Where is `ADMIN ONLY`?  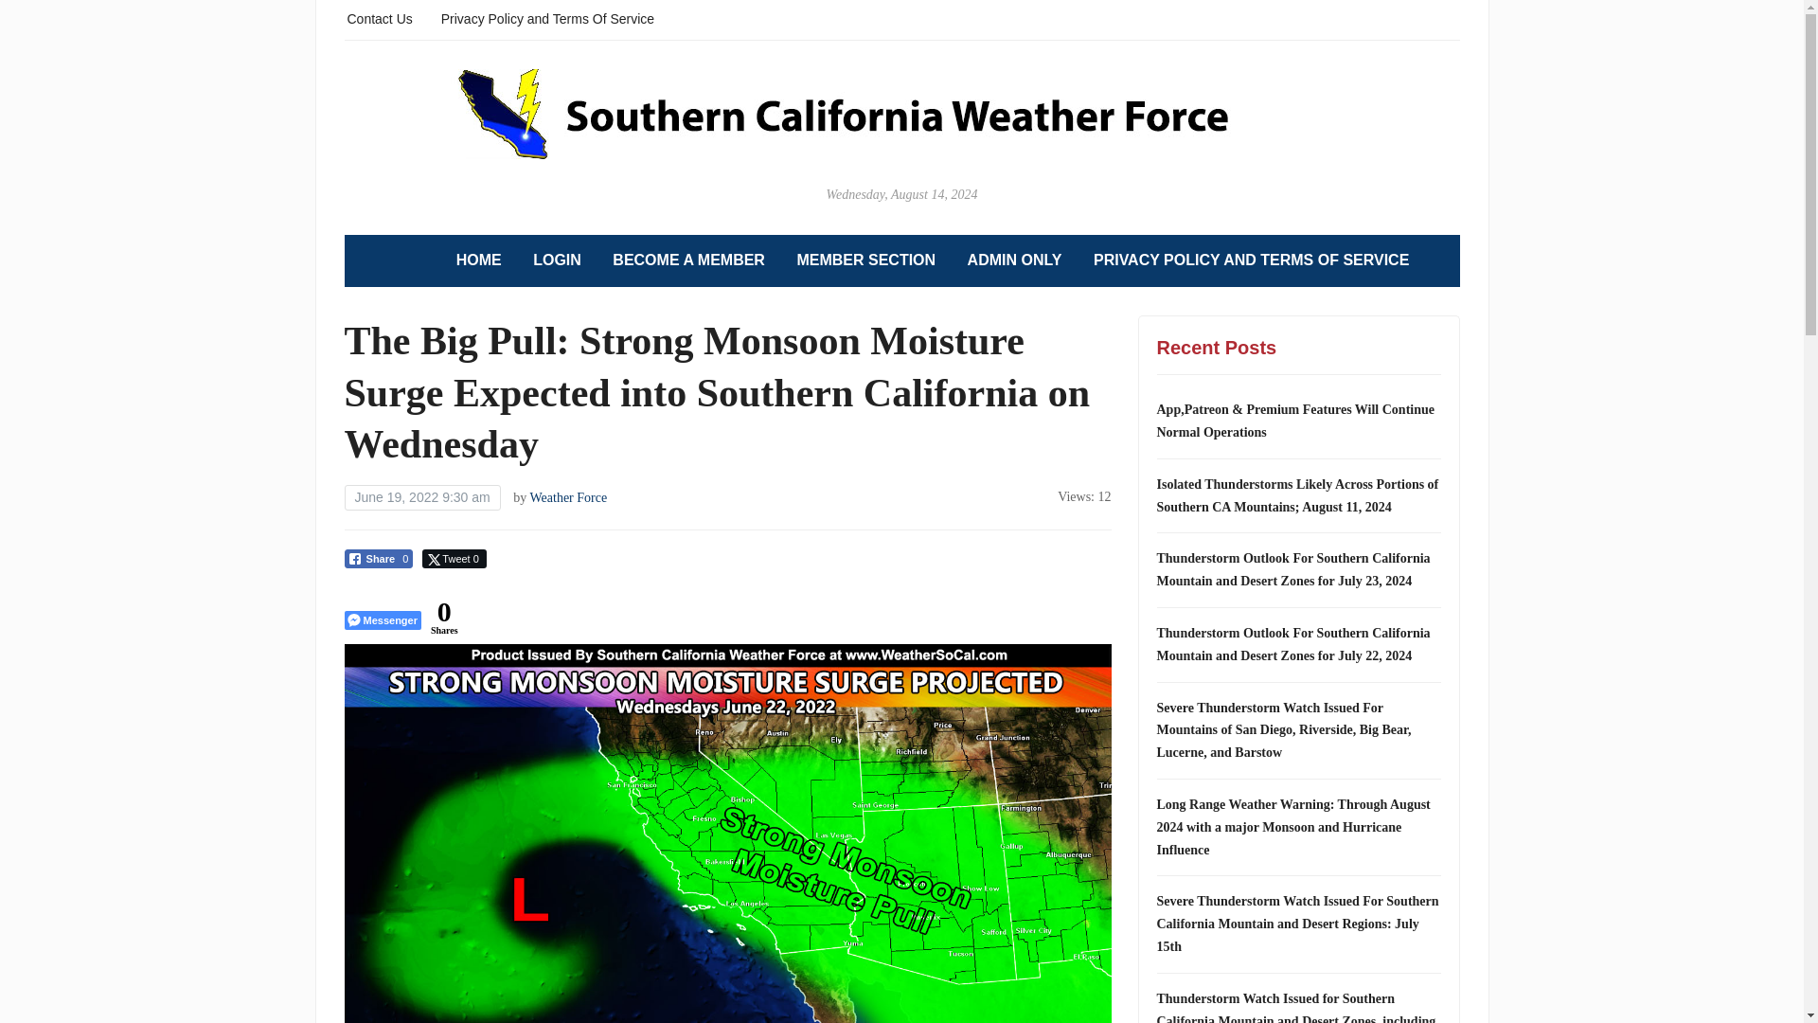
ADMIN ONLY is located at coordinates (1014, 261).